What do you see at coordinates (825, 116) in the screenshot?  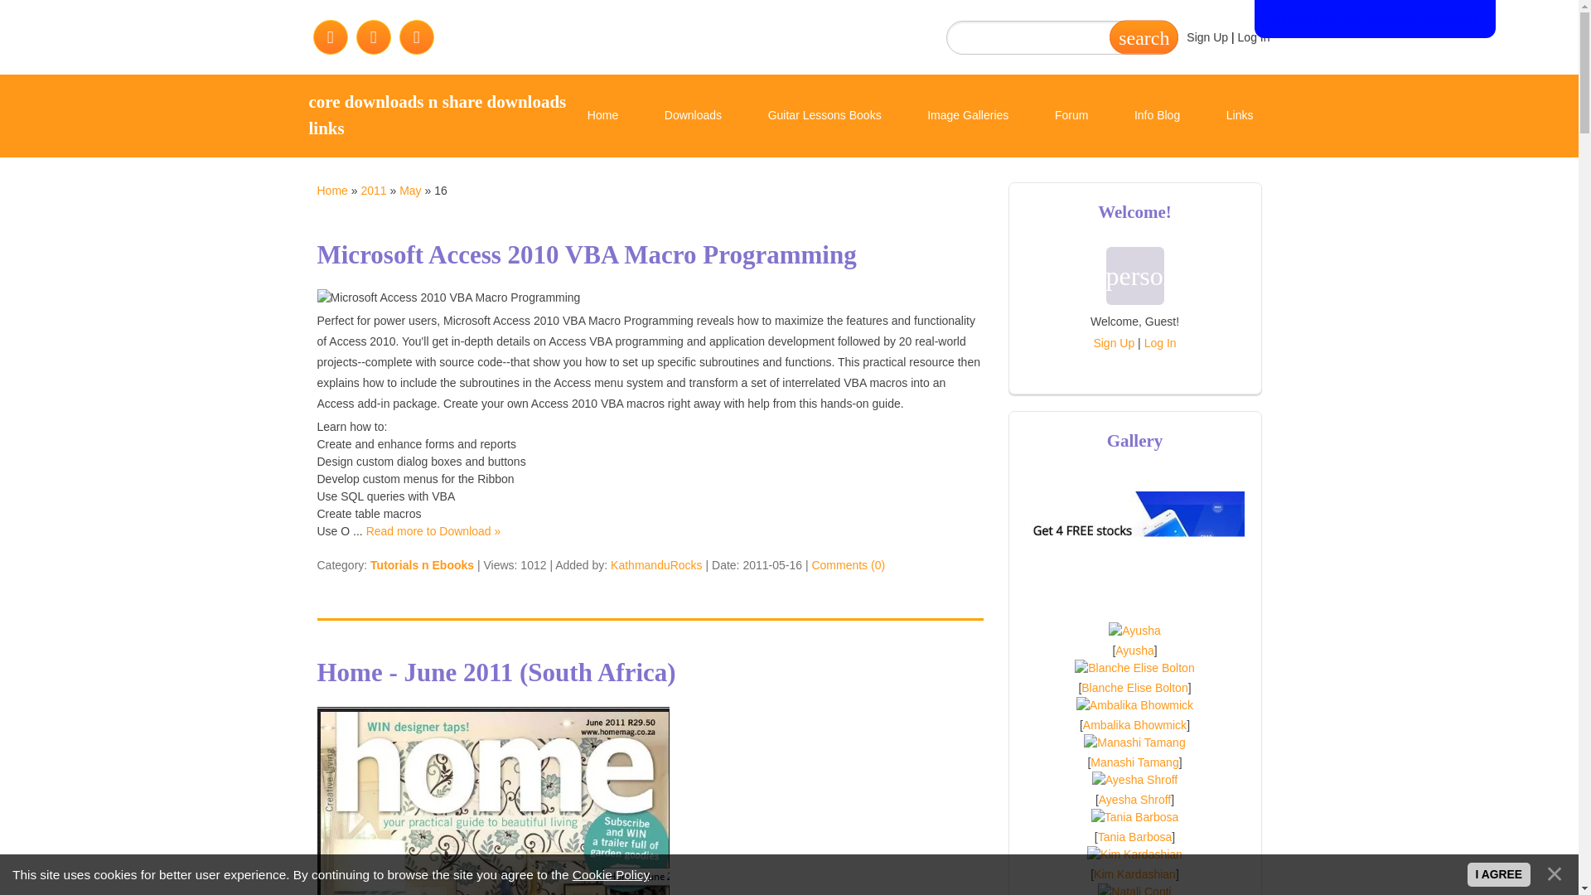 I see `Guitar Lessons Books` at bounding box center [825, 116].